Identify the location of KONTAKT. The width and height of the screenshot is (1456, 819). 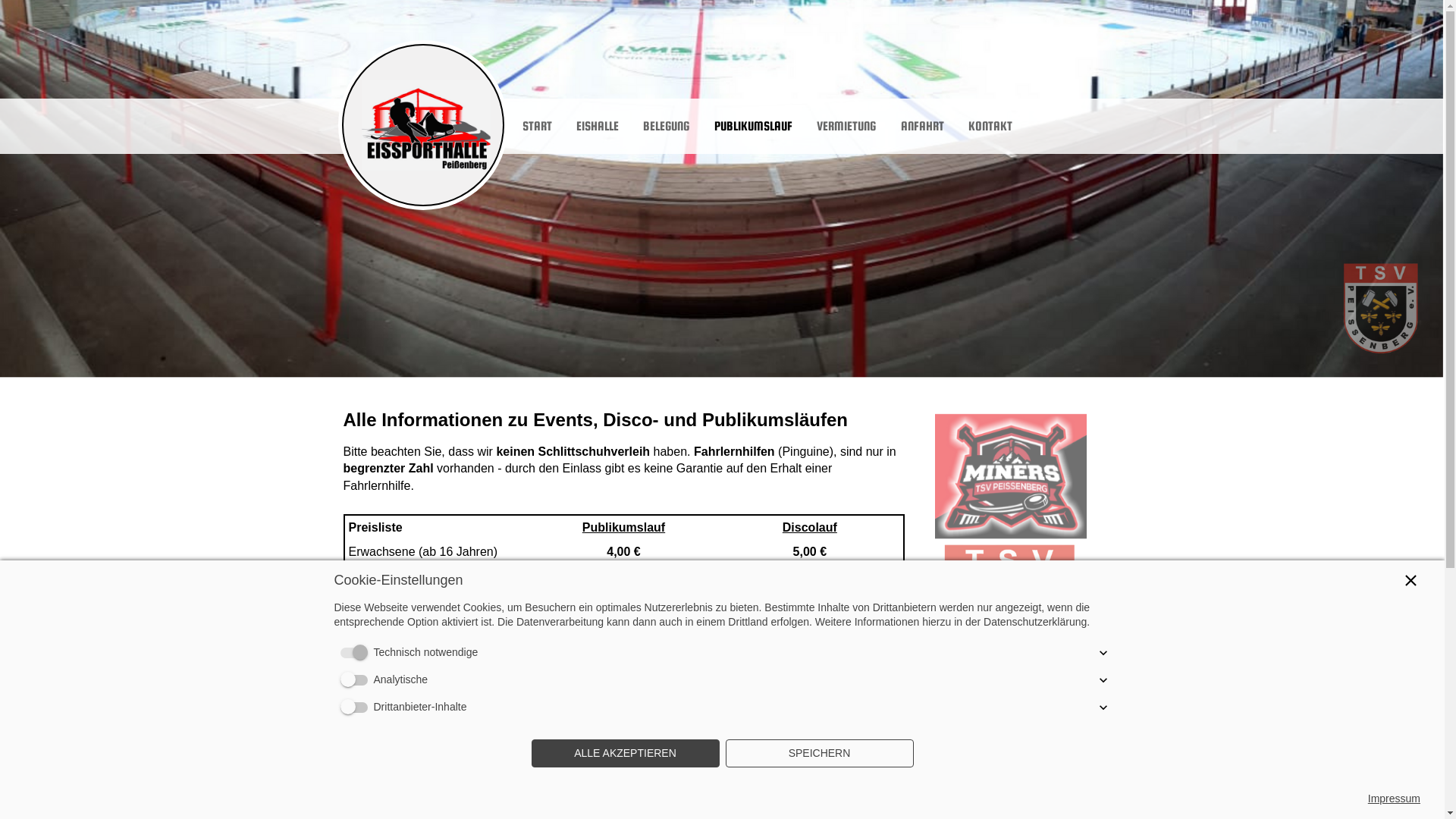
(990, 126).